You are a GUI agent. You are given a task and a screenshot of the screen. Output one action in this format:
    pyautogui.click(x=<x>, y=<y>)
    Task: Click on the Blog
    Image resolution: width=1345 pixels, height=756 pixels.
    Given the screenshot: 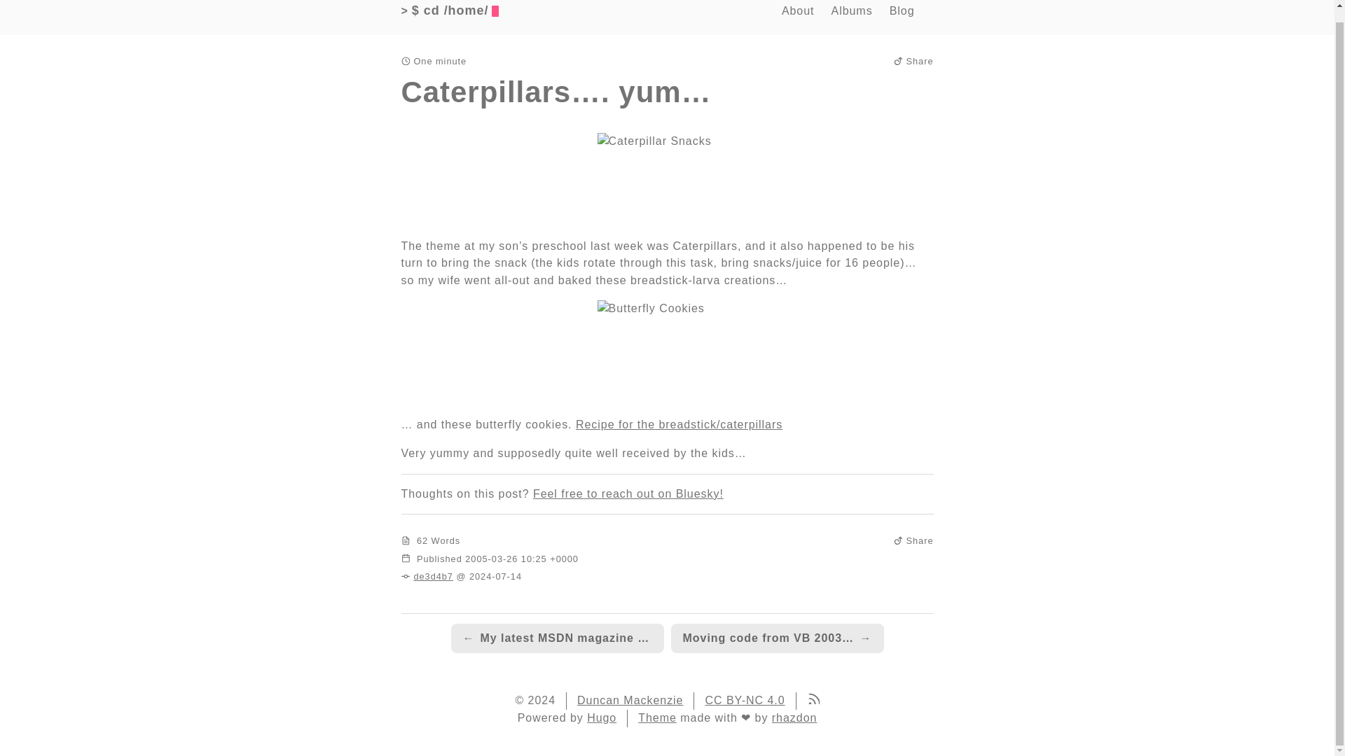 What is the action you would take?
    pyautogui.click(x=902, y=11)
    